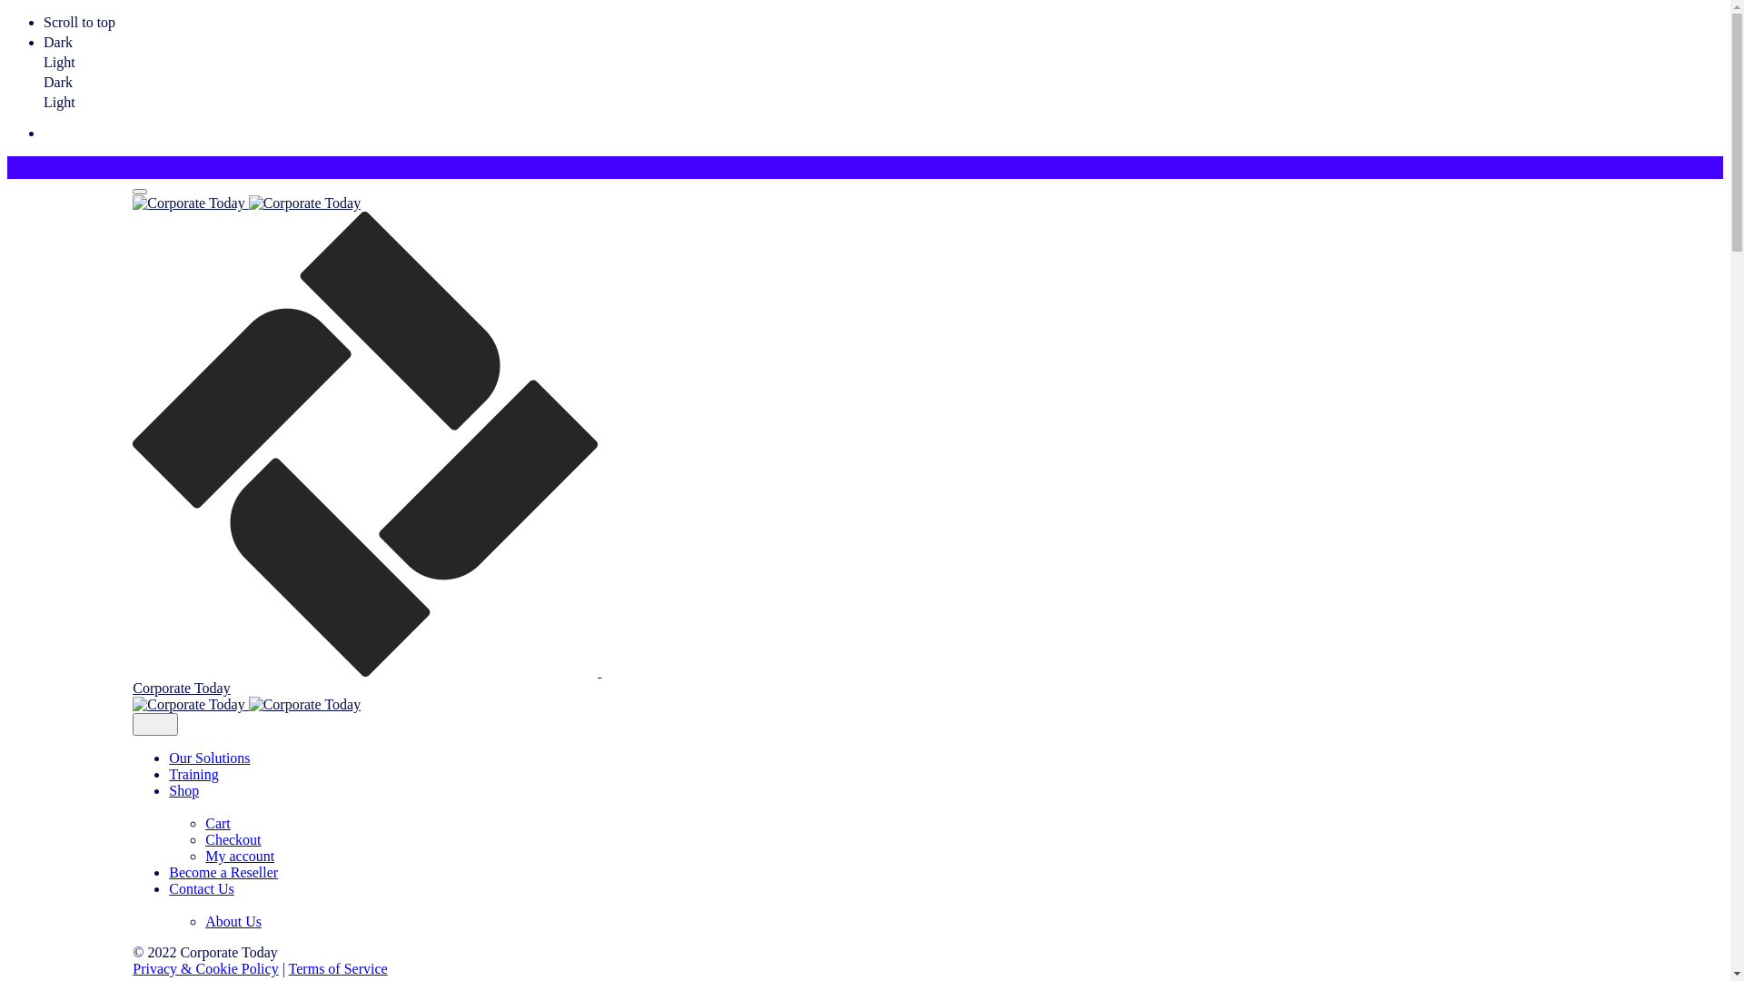 This screenshot has width=1744, height=981. I want to click on Contact Us, so click(741, 897).